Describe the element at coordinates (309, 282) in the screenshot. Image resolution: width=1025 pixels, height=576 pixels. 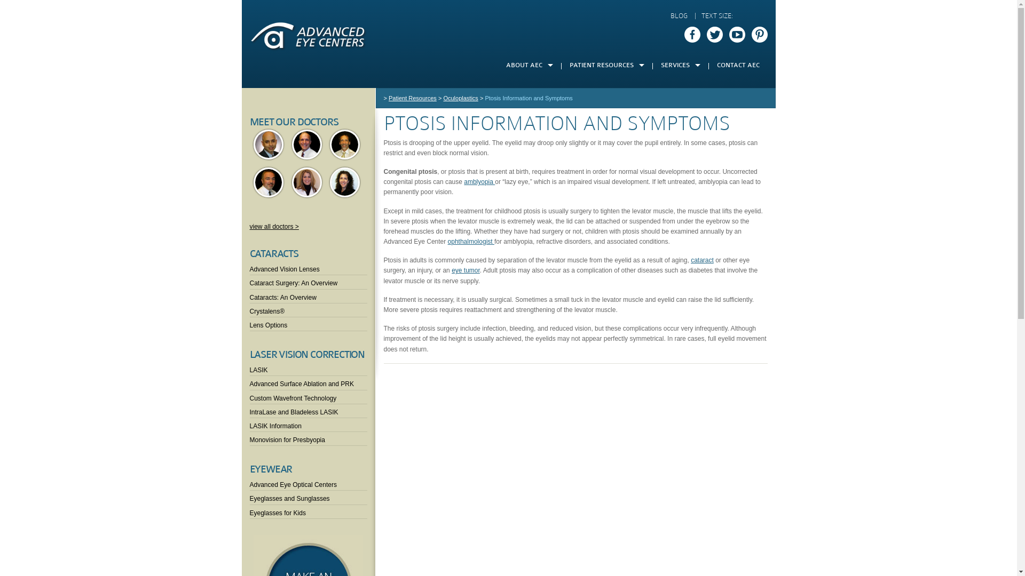
I see `Cataract Surgery: An Overview` at that location.